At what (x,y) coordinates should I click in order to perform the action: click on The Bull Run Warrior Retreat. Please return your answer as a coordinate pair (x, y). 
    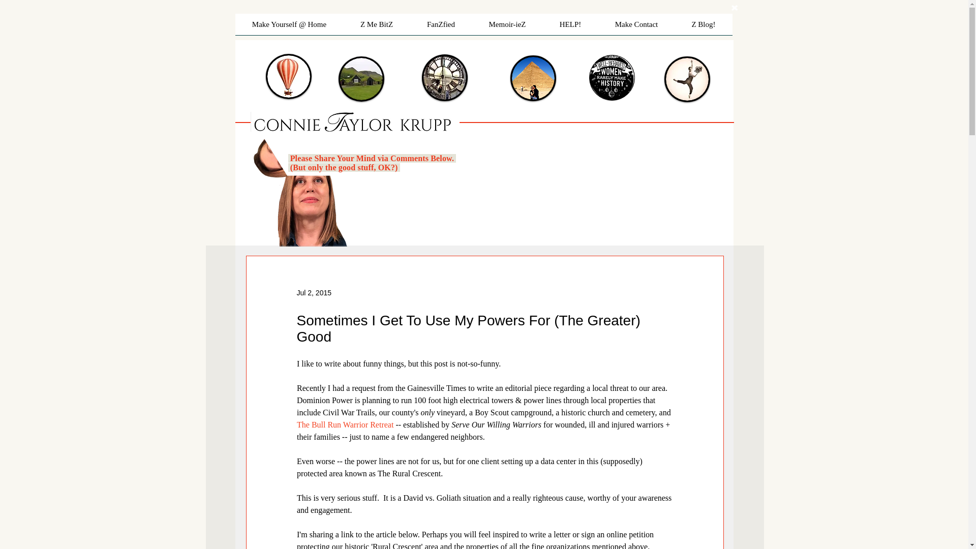
    Looking at the image, I should click on (345, 424).